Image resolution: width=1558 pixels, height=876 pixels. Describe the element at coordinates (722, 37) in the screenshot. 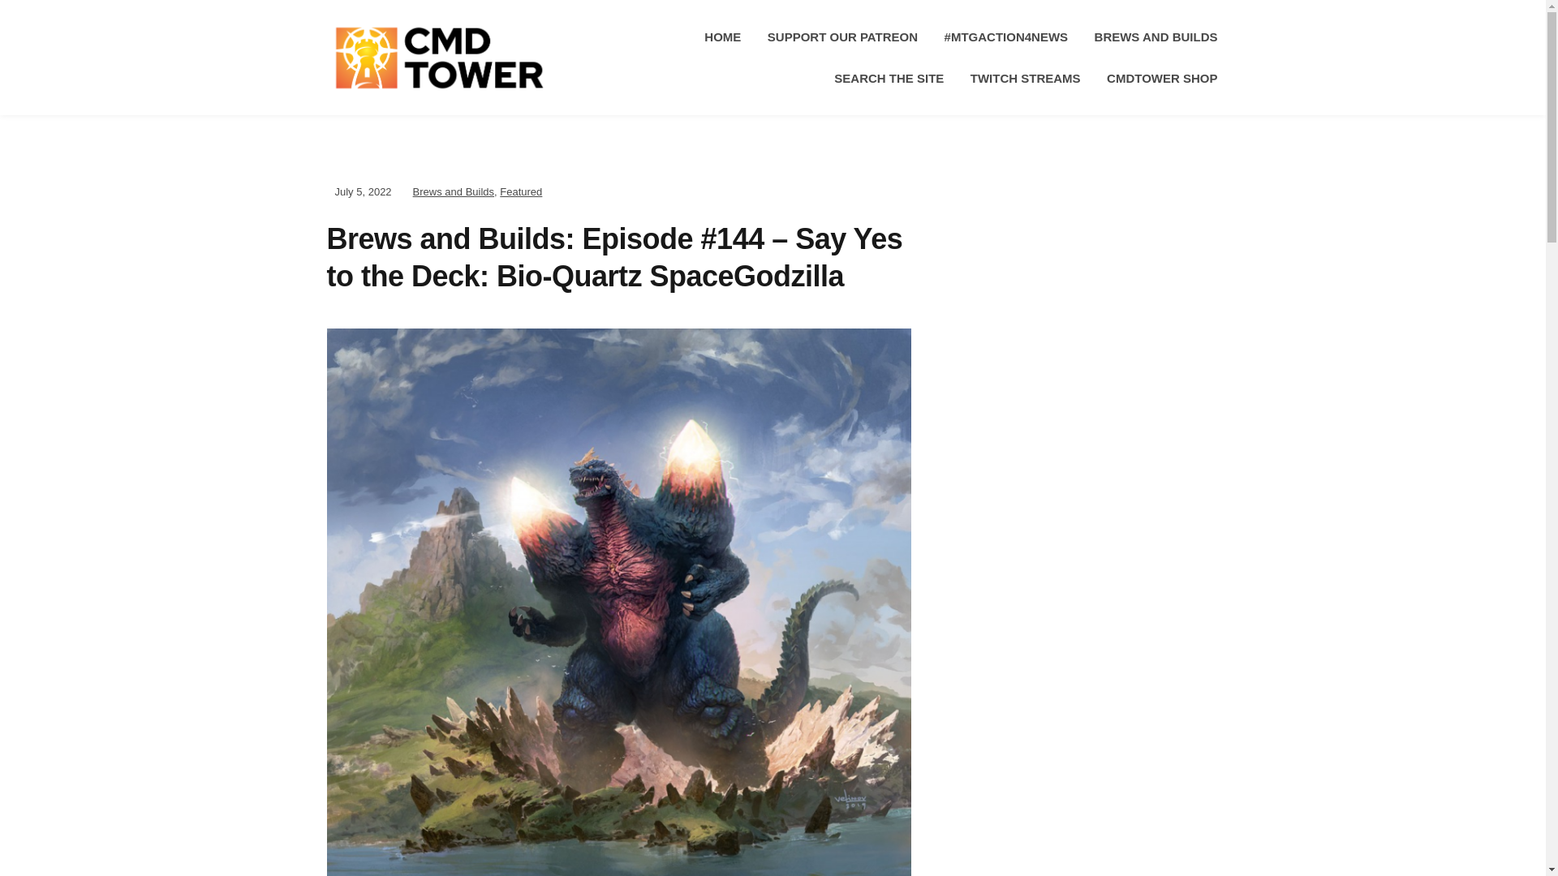

I see `HOME` at that location.